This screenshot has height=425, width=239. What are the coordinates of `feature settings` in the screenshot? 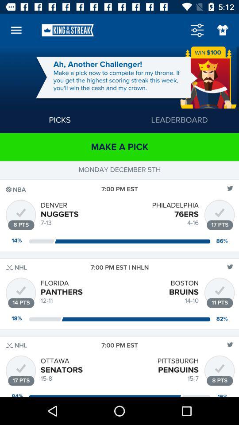 It's located at (197, 30).